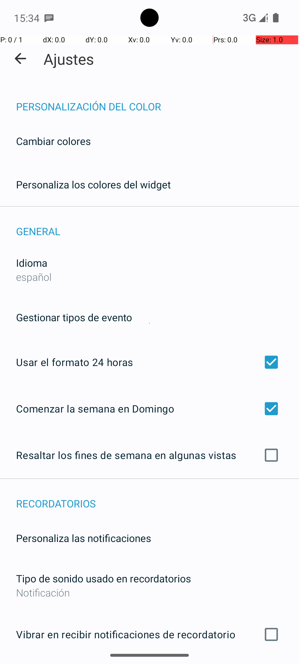 The width and height of the screenshot is (299, 664). Describe the element at coordinates (53, 141) in the screenshot. I see `Cambiar colores` at that location.